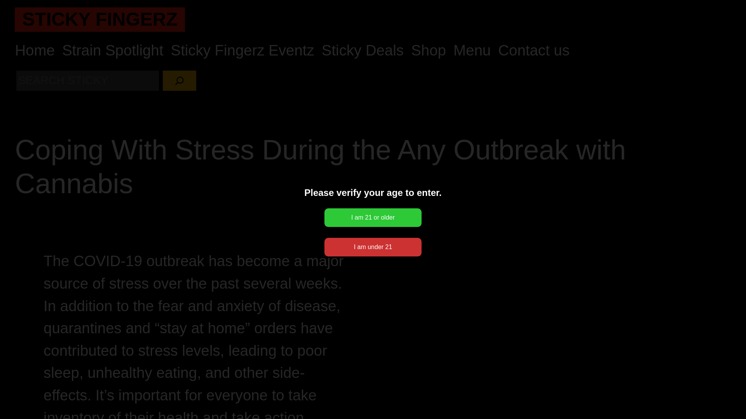 This screenshot has width=746, height=419. What do you see at coordinates (99, 19) in the screenshot?
I see `STICKY FINGERZ` at bounding box center [99, 19].